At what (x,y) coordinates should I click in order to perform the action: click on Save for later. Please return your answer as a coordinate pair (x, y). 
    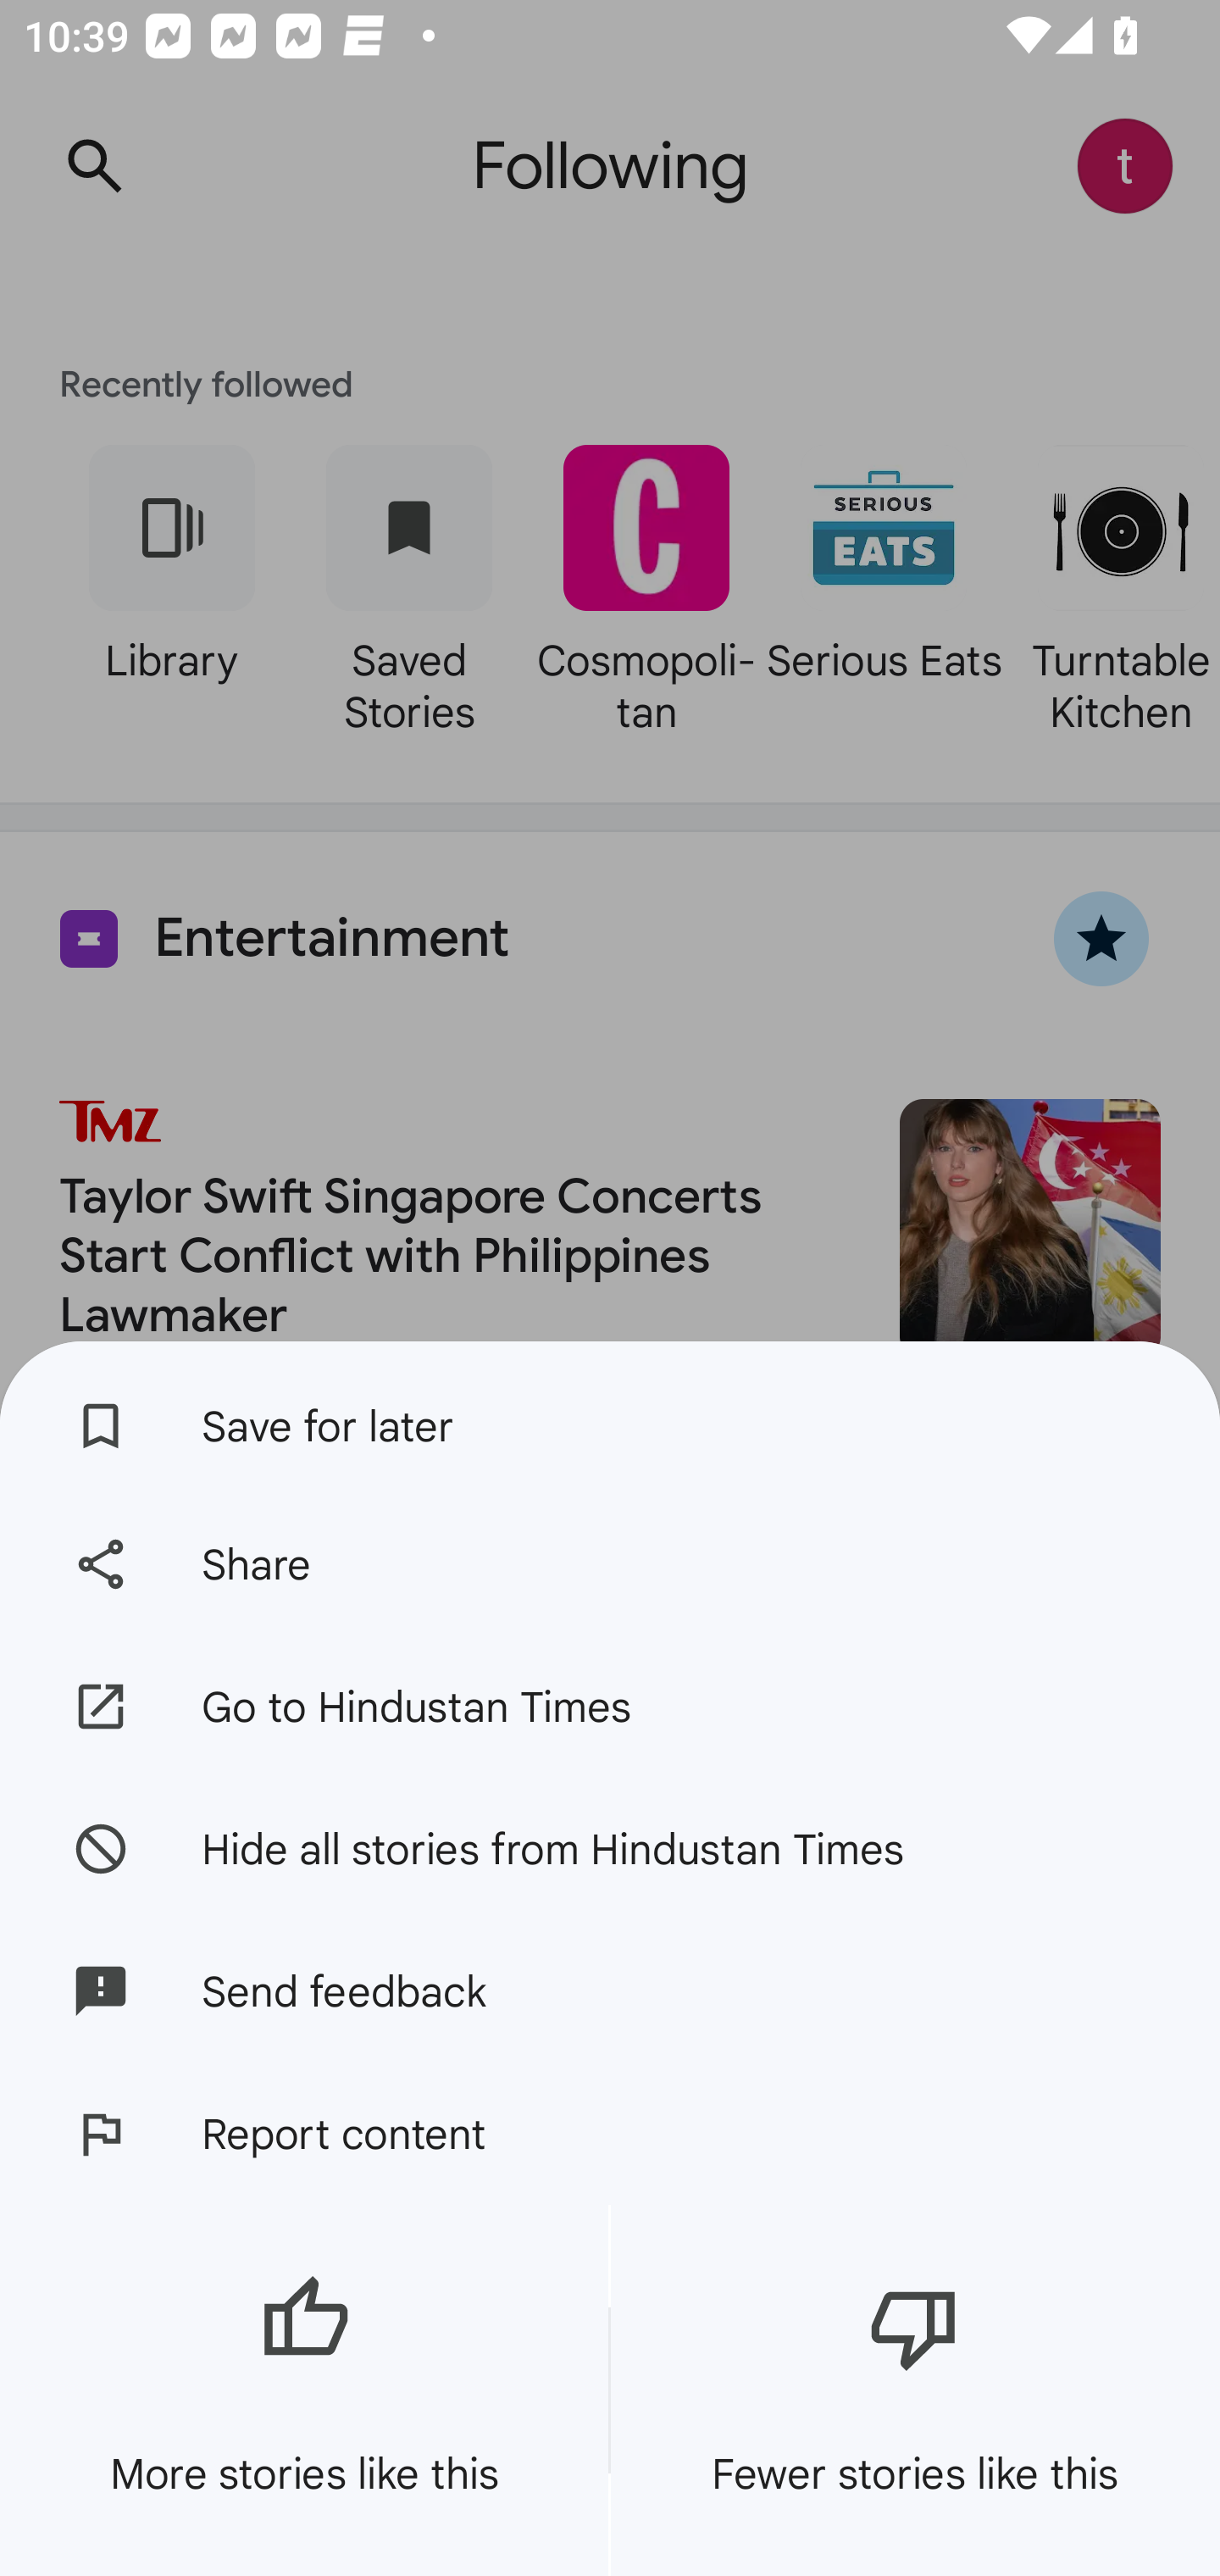
    Looking at the image, I should click on (610, 1418).